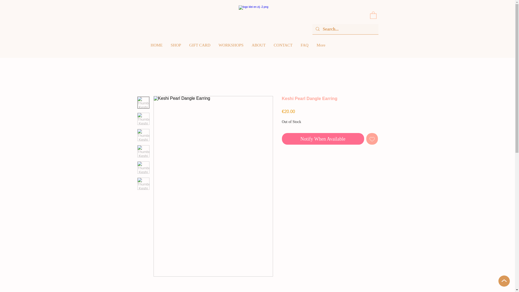  What do you see at coordinates (258, 49) in the screenshot?
I see `ABOUT` at bounding box center [258, 49].